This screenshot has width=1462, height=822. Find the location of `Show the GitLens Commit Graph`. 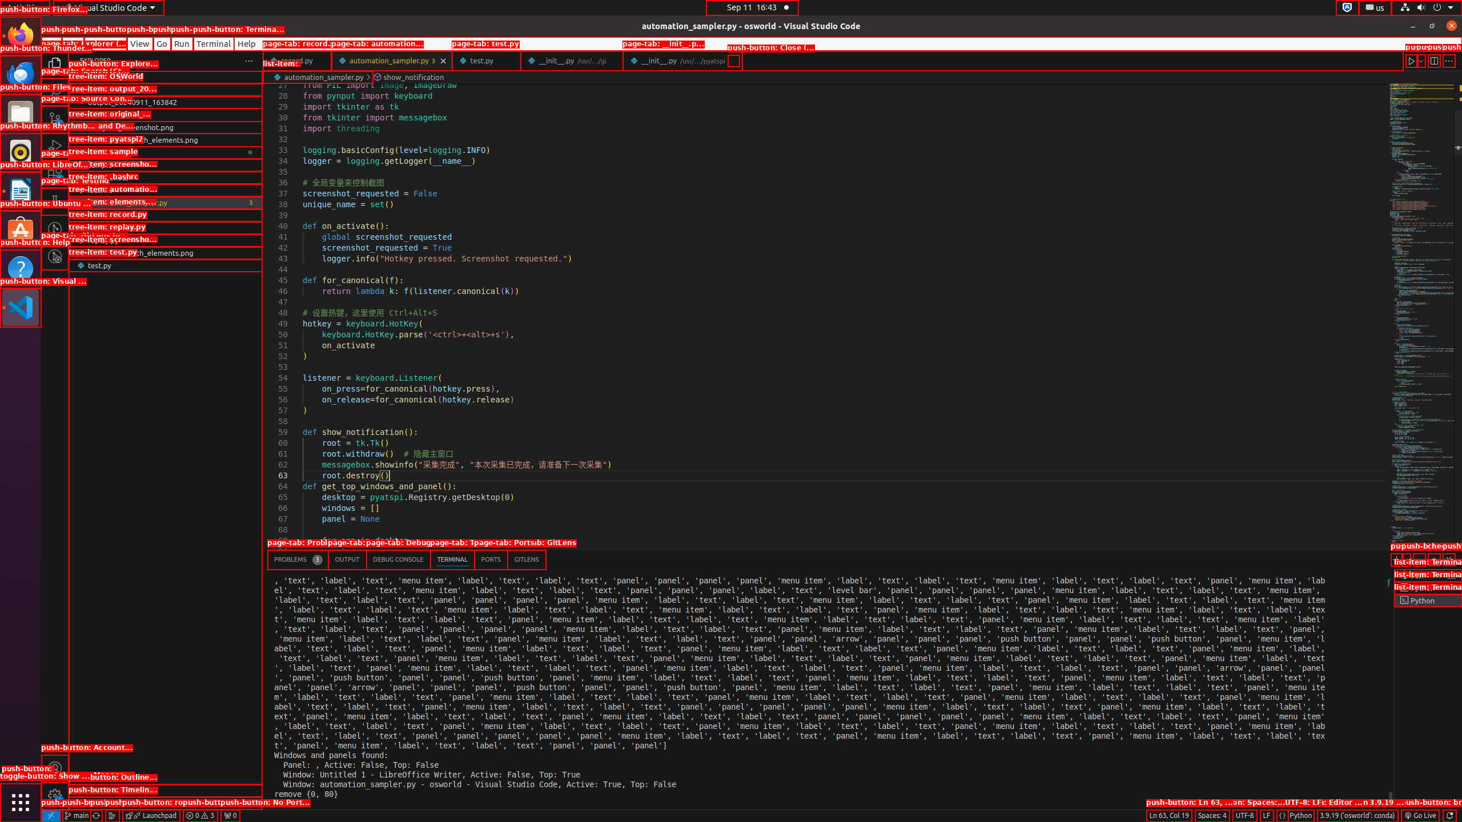

Show the GitLens Commit Graph is located at coordinates (112, 816).